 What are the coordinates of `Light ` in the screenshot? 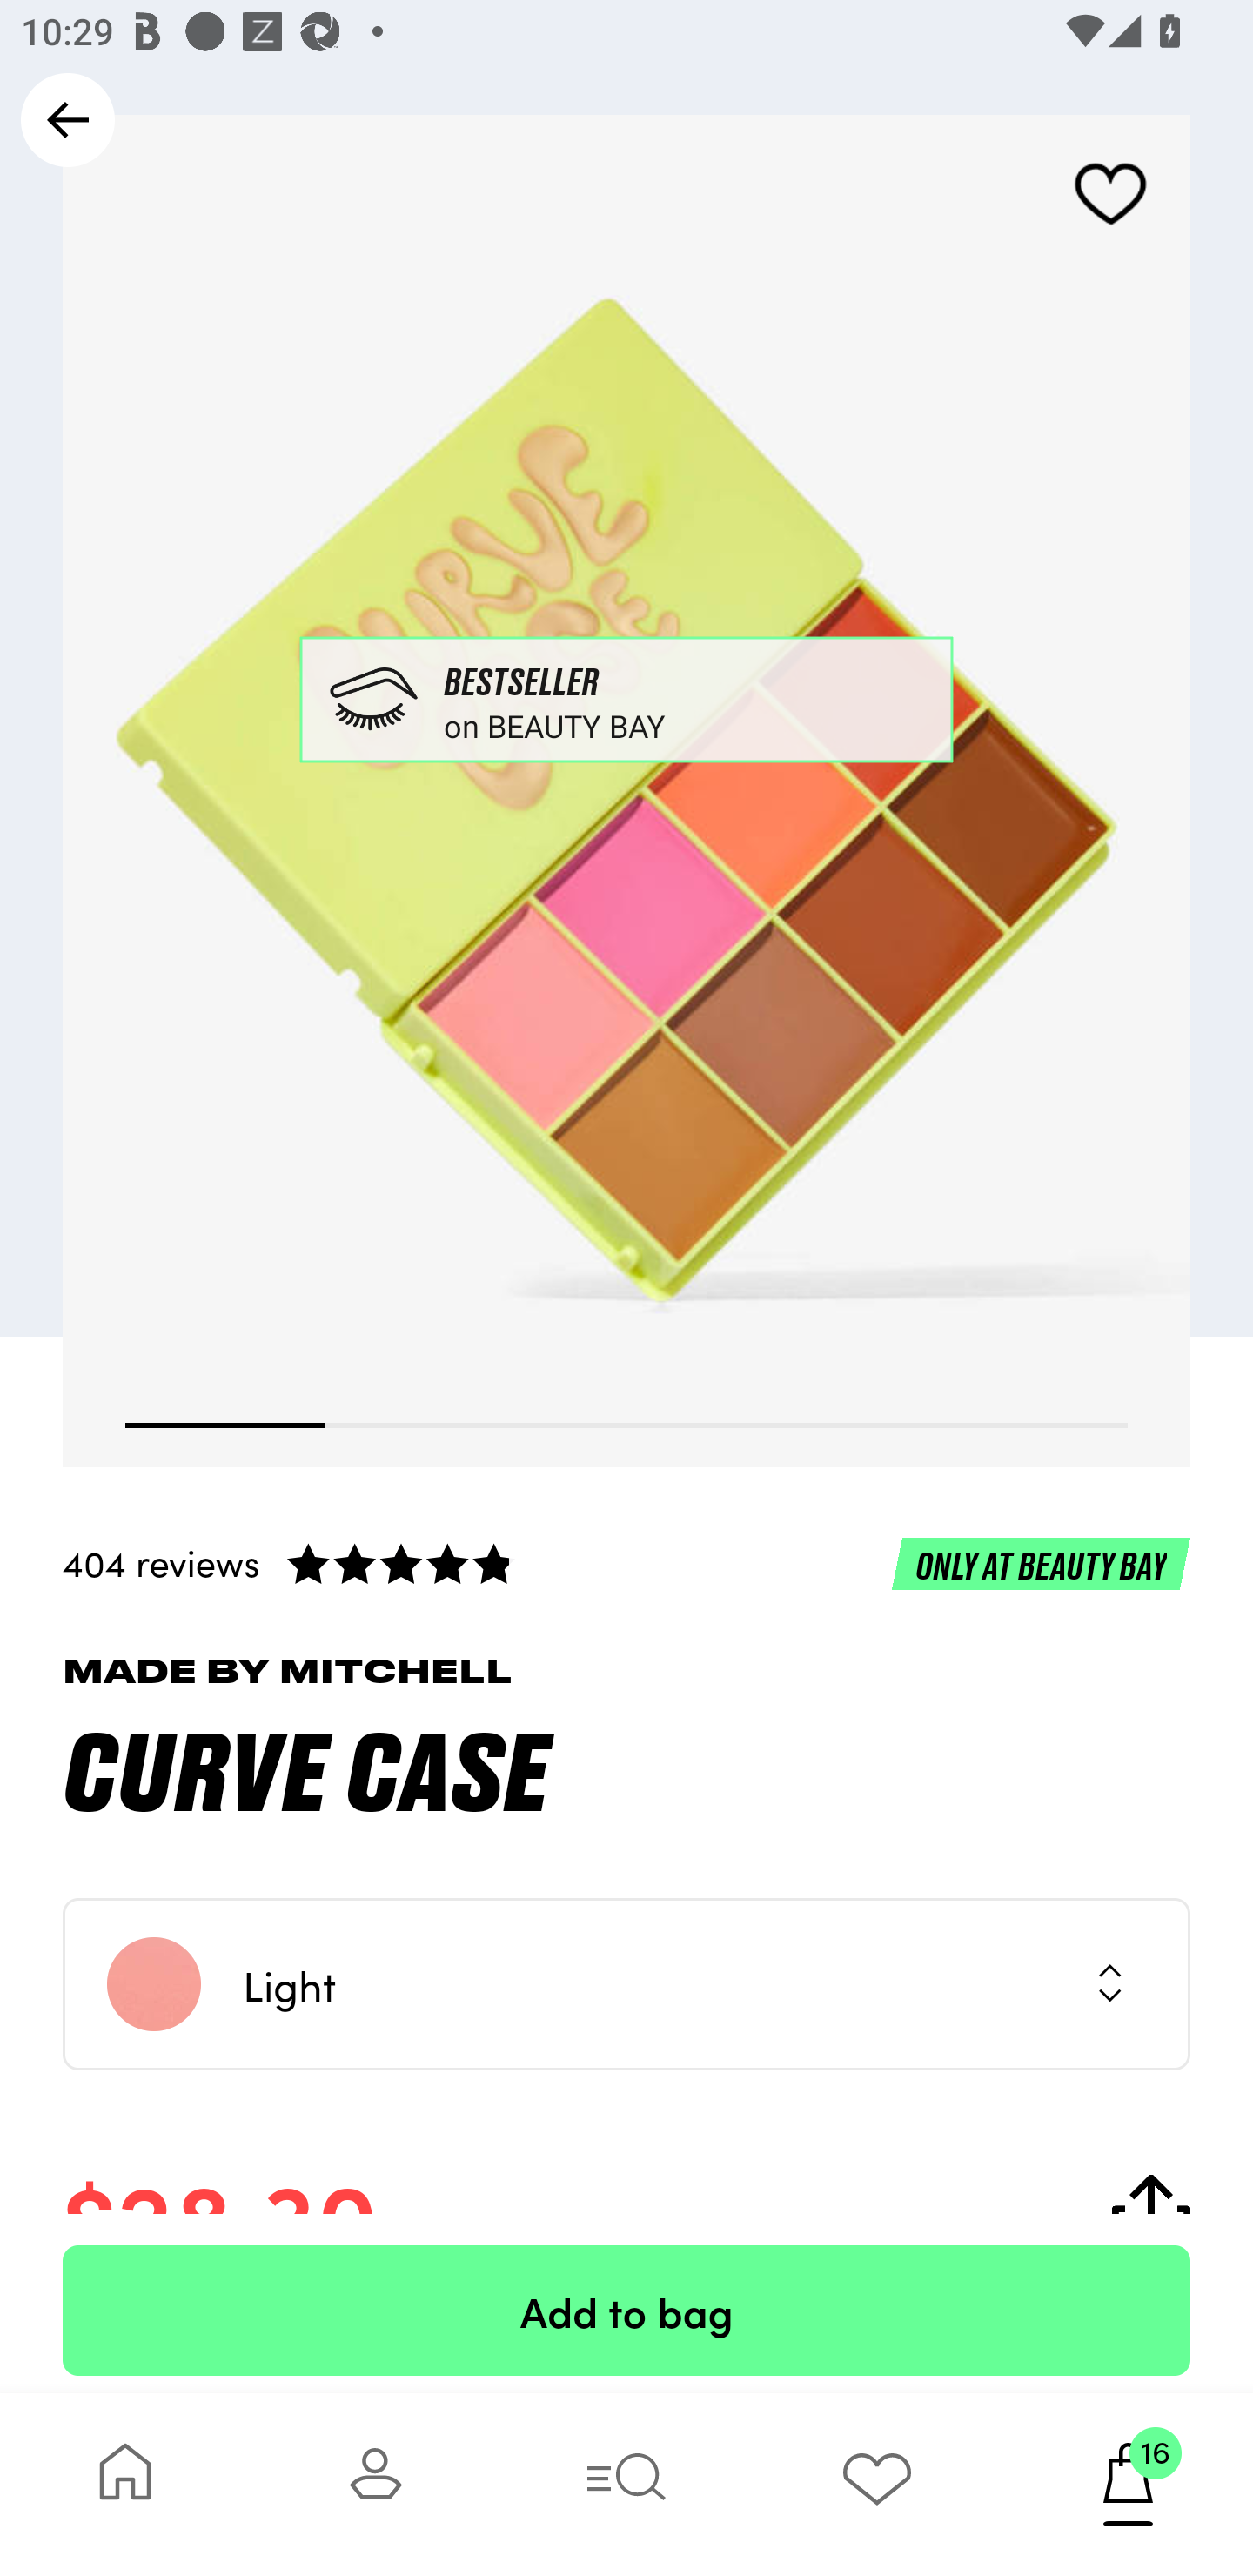 It's located at (626, 1984).